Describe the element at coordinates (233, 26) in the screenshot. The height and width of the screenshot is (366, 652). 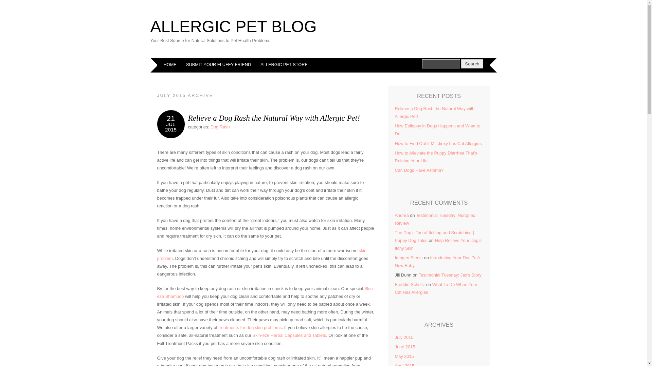
I see `ALLERGIC PET BLOG` at that location.